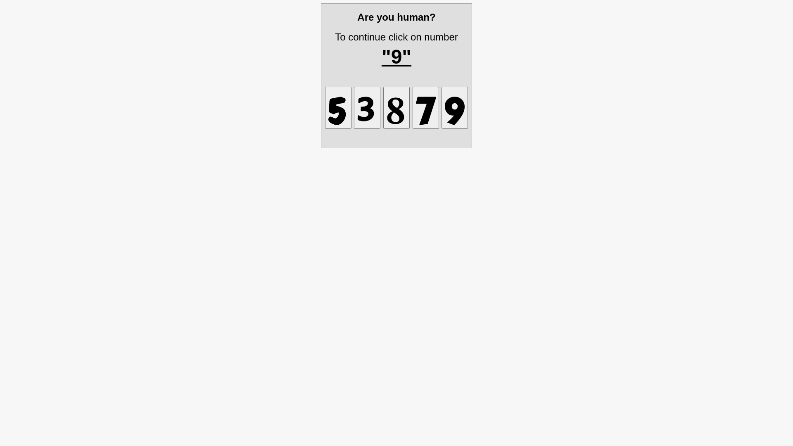 The image size is (793, 446). Describe the element at coordinates (396, 107) in the screenshot. I see `1732439013185050` at that location.